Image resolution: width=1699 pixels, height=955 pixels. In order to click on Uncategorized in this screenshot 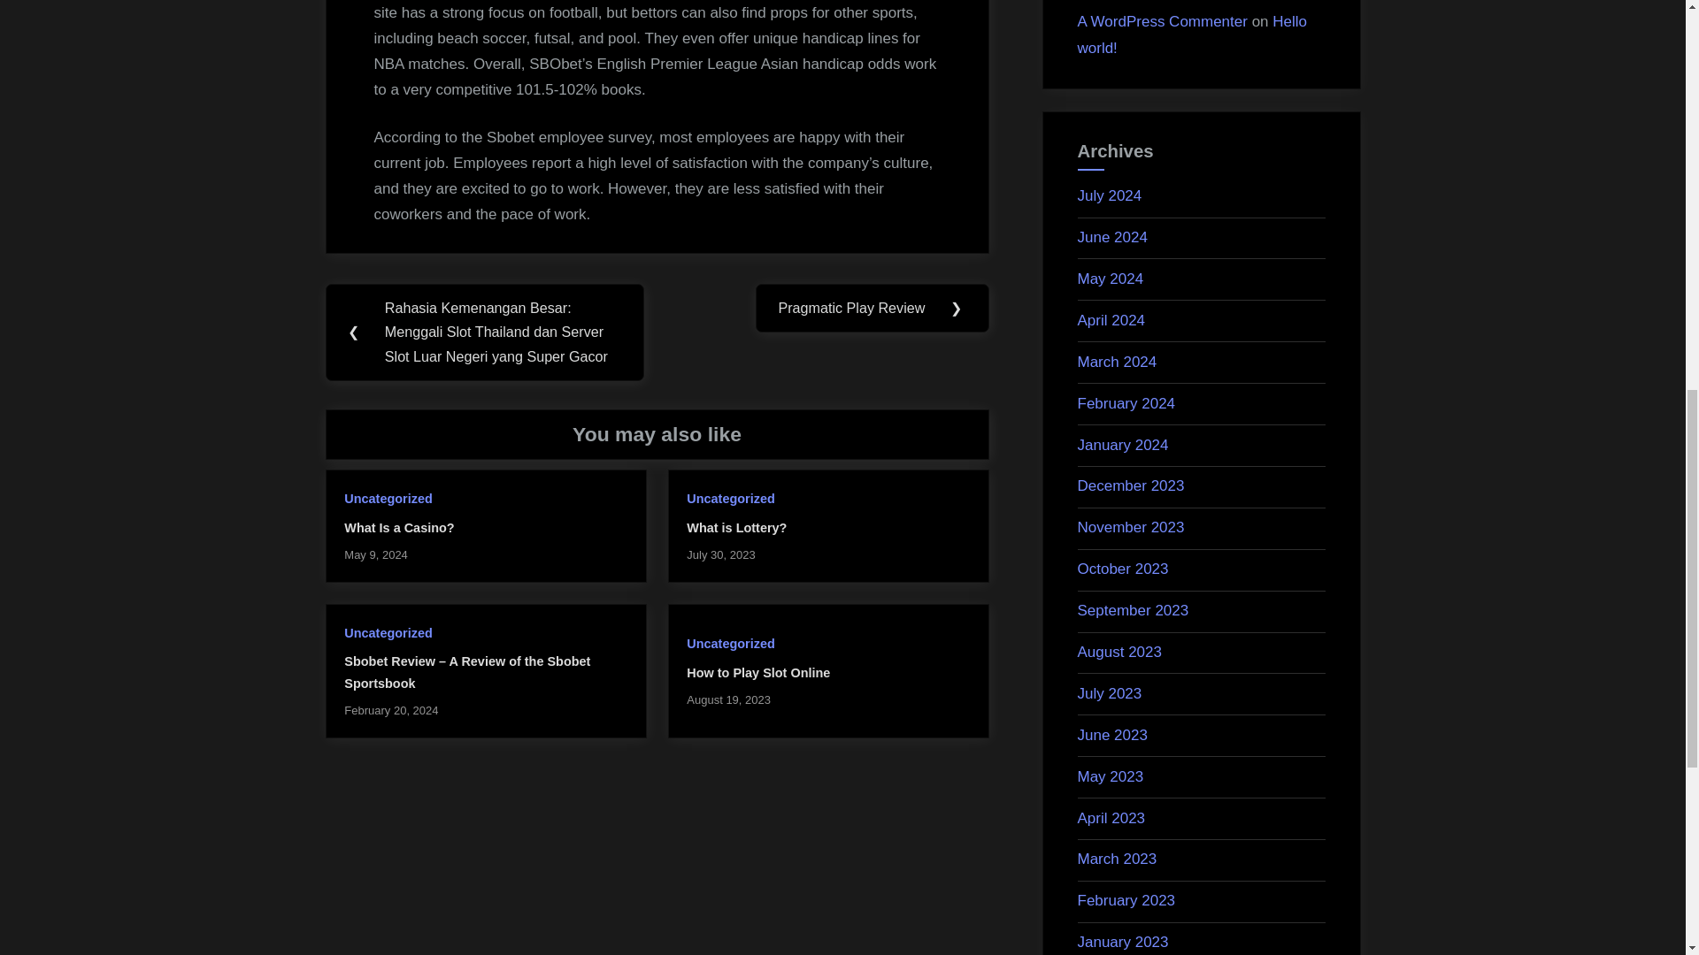, I will do `click(388, 633)`.